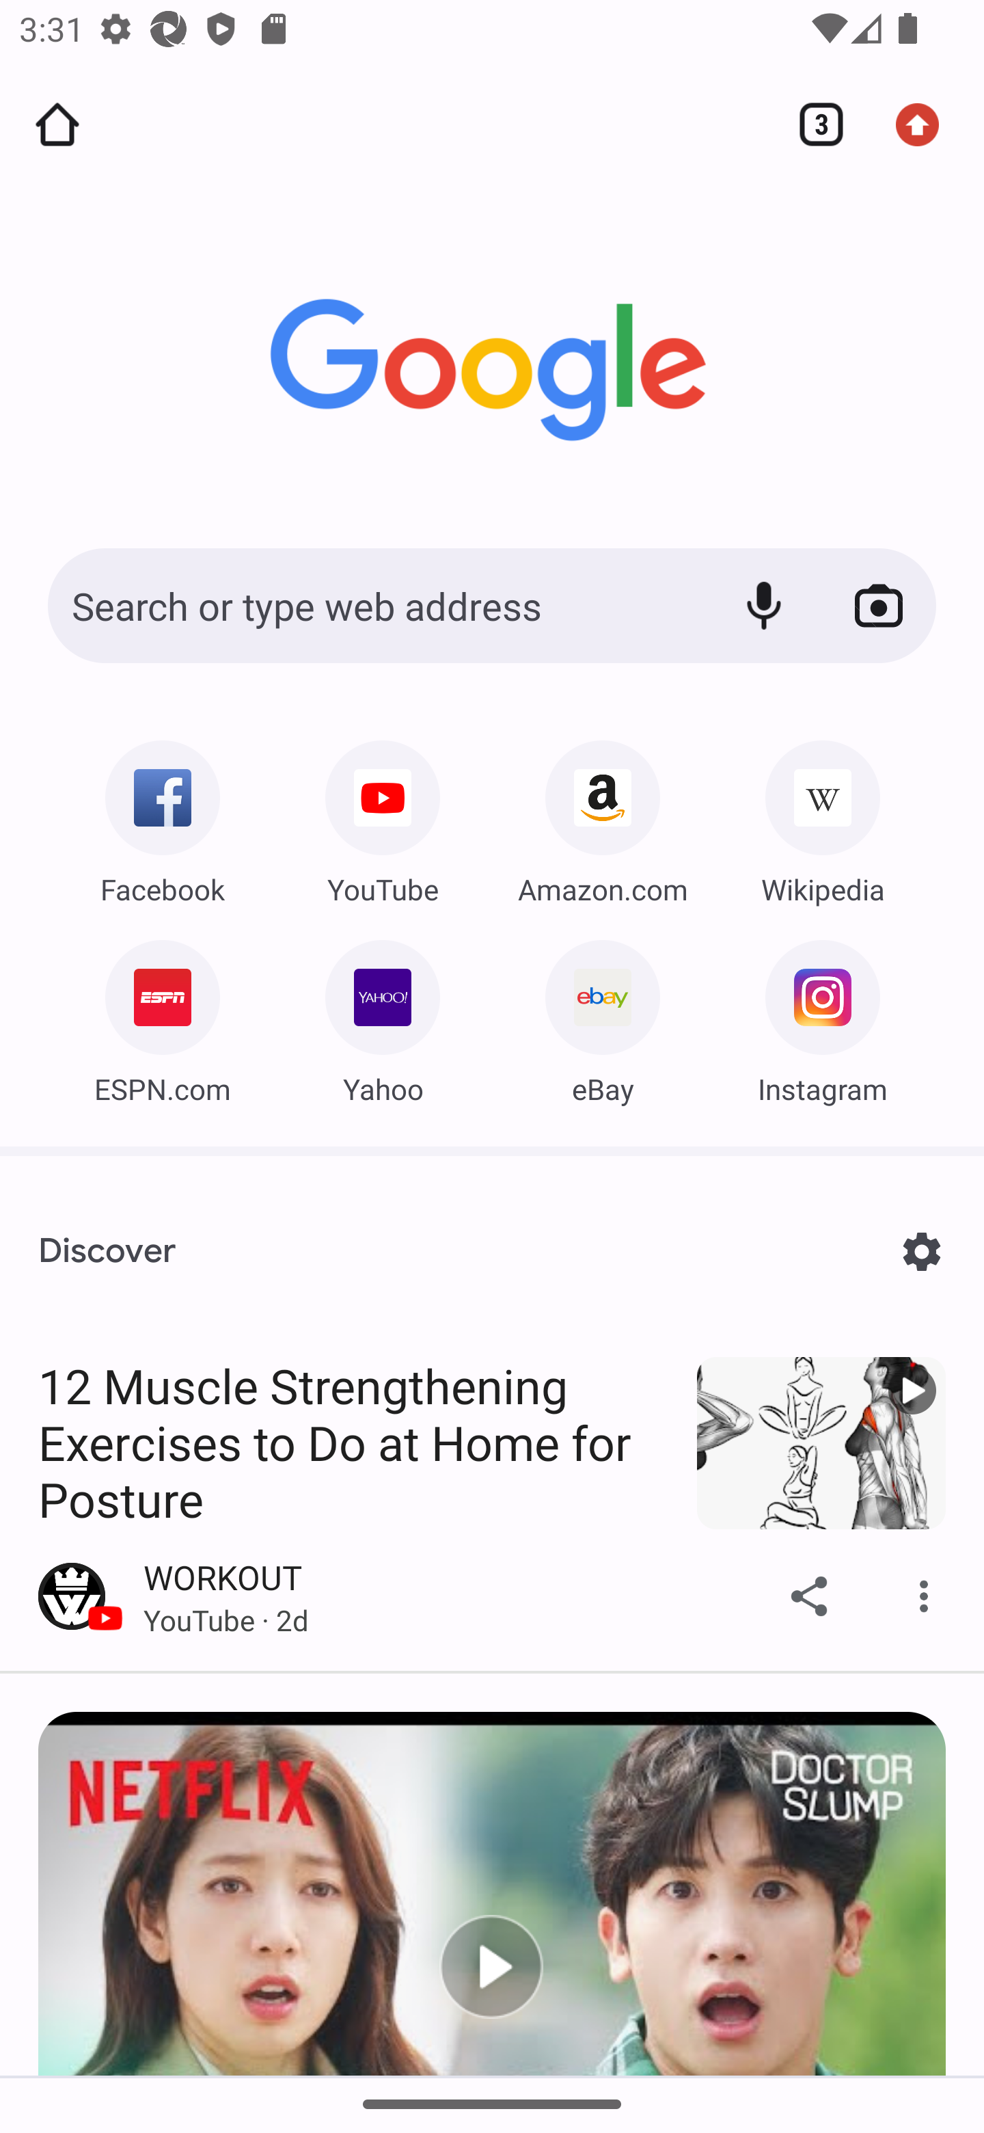 Image resolution: width=984 pixels, height=2133 pixels. What do you see at coordinates (879, 606) in the screenshot?
I see `Search with your camera using Google Lens` at bounding box center [879, 606].